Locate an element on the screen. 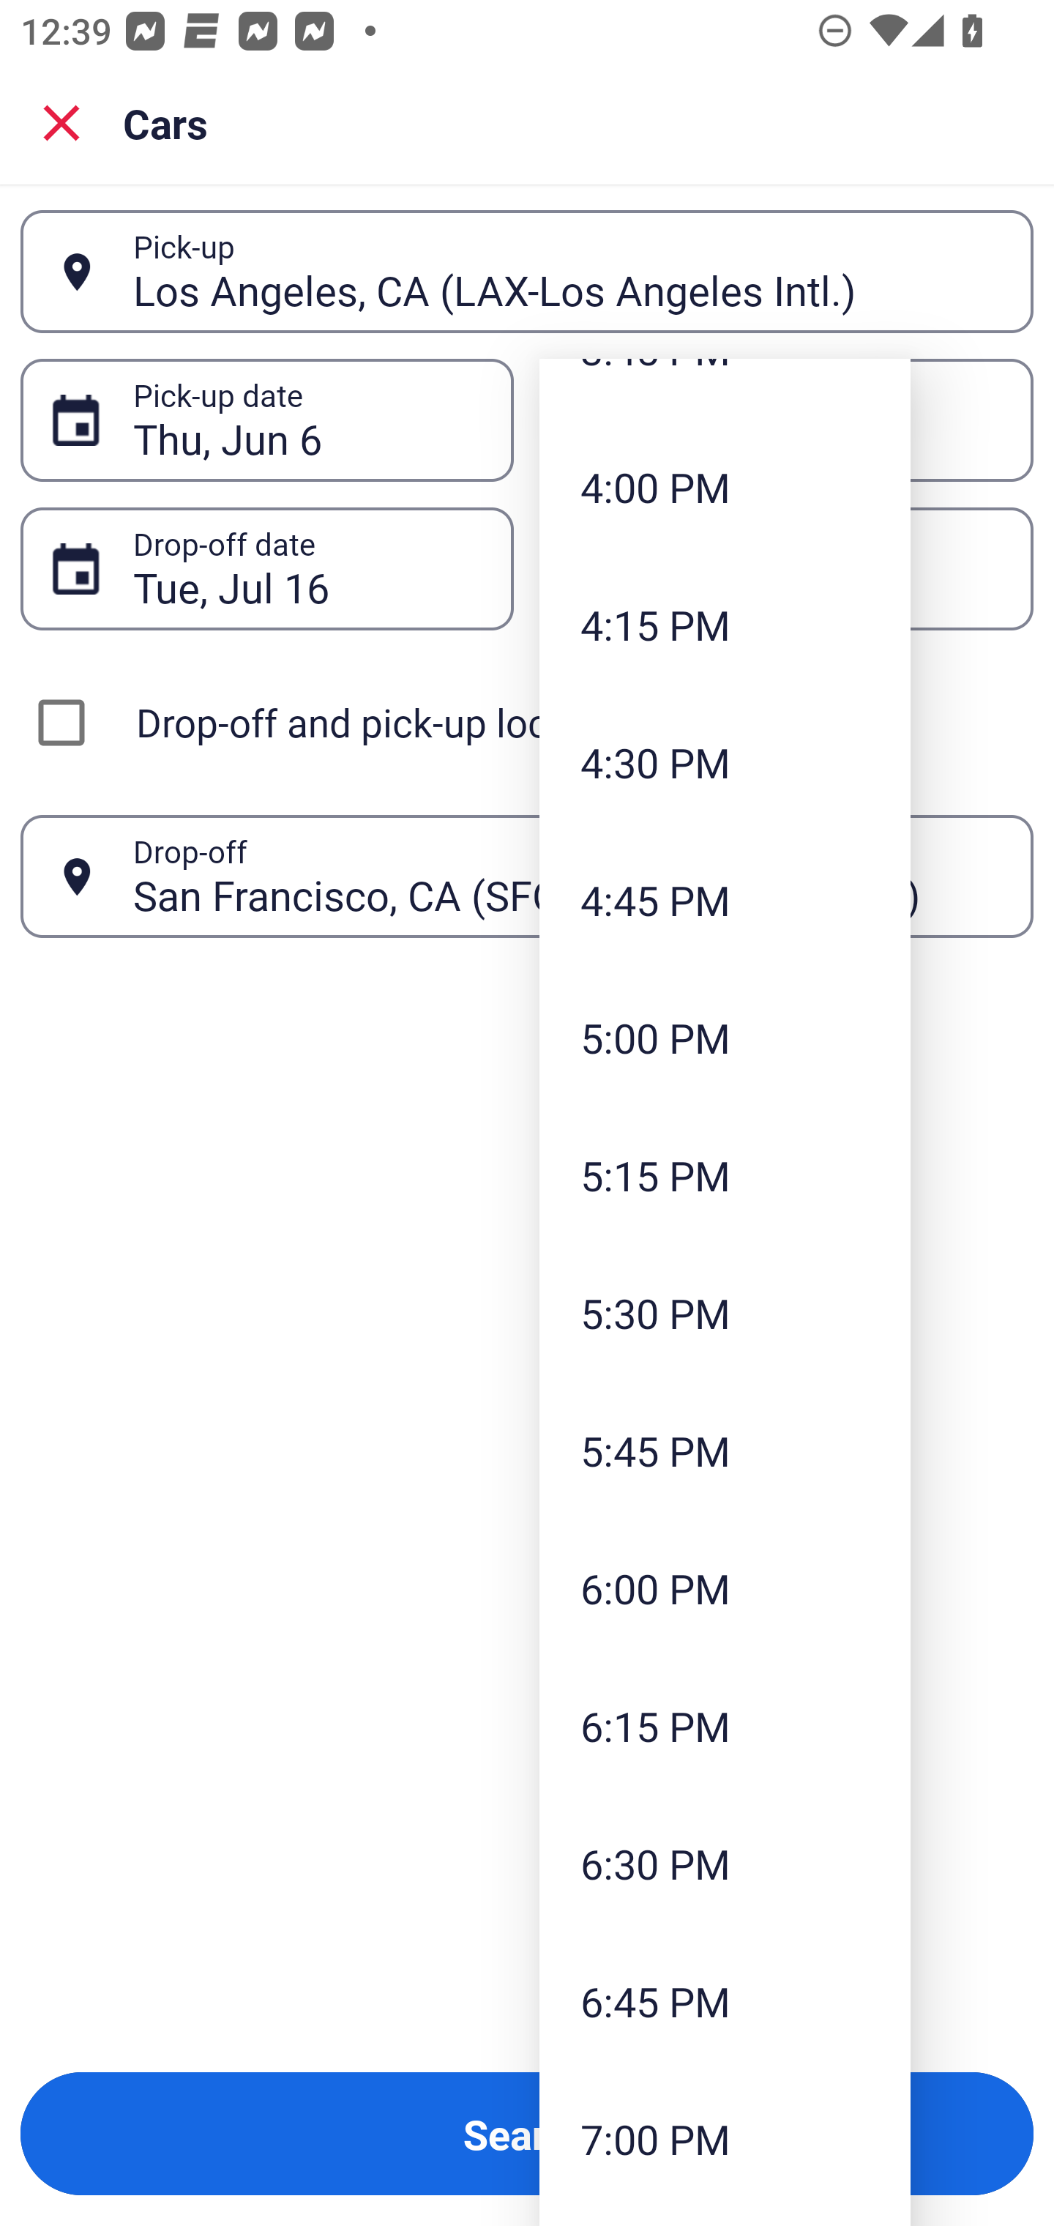  7:00 PM is located at coordinates (725, 2139).